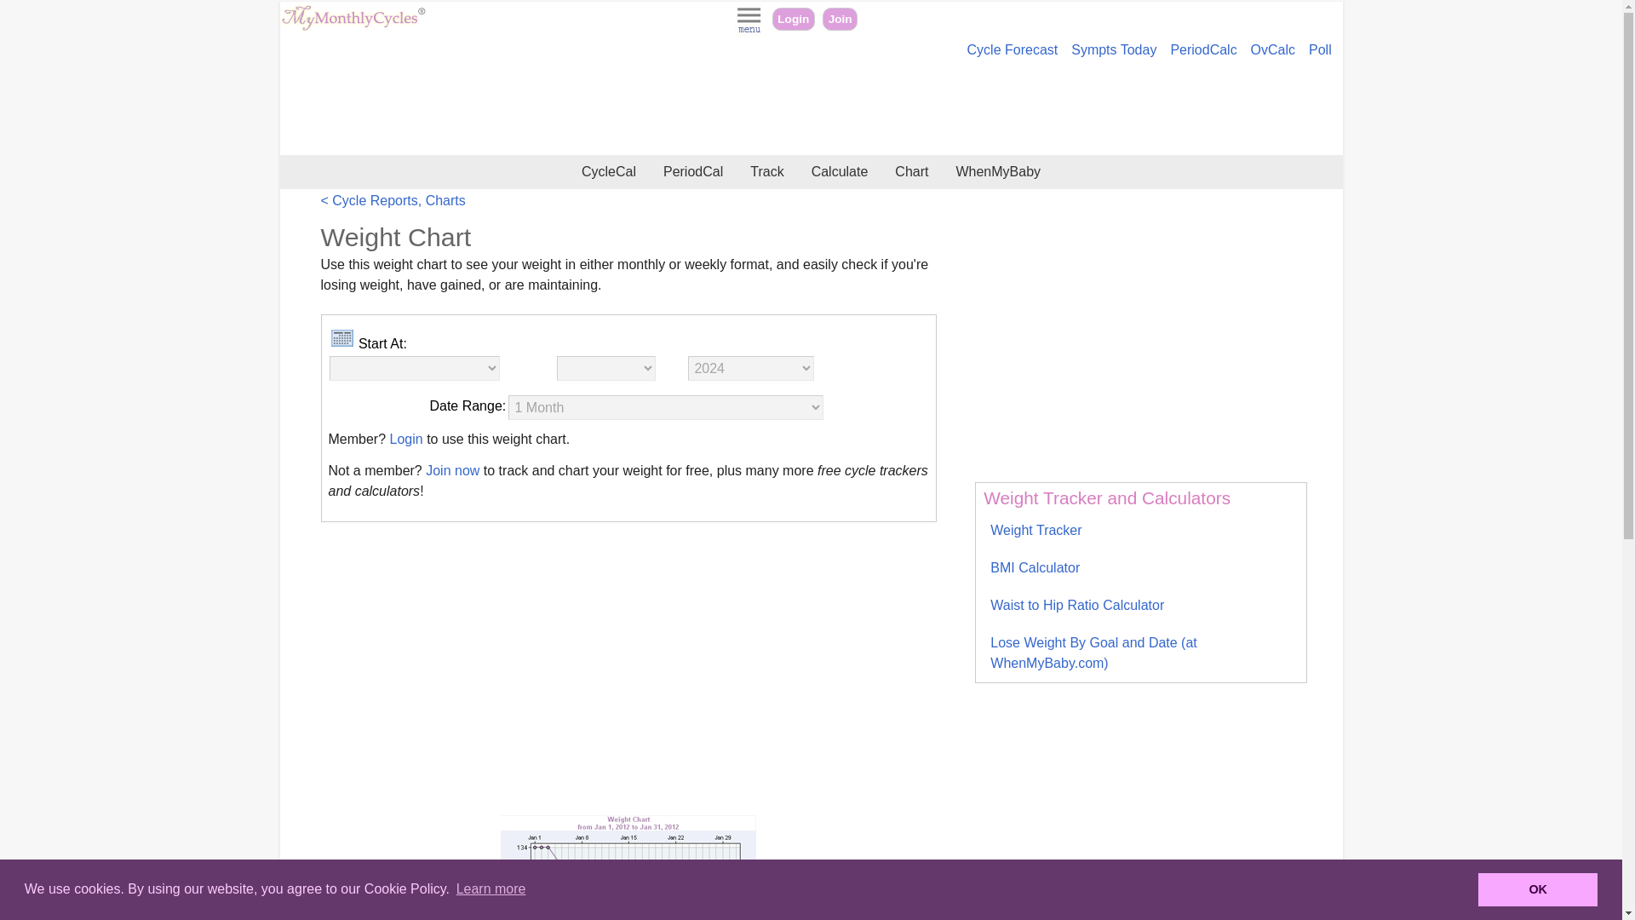 This screenshot has width=1635, height=920. Describe the element at coordinates (353, 26) in the screenshot. I see `MyMonthlyCycles Home Page` at that location.